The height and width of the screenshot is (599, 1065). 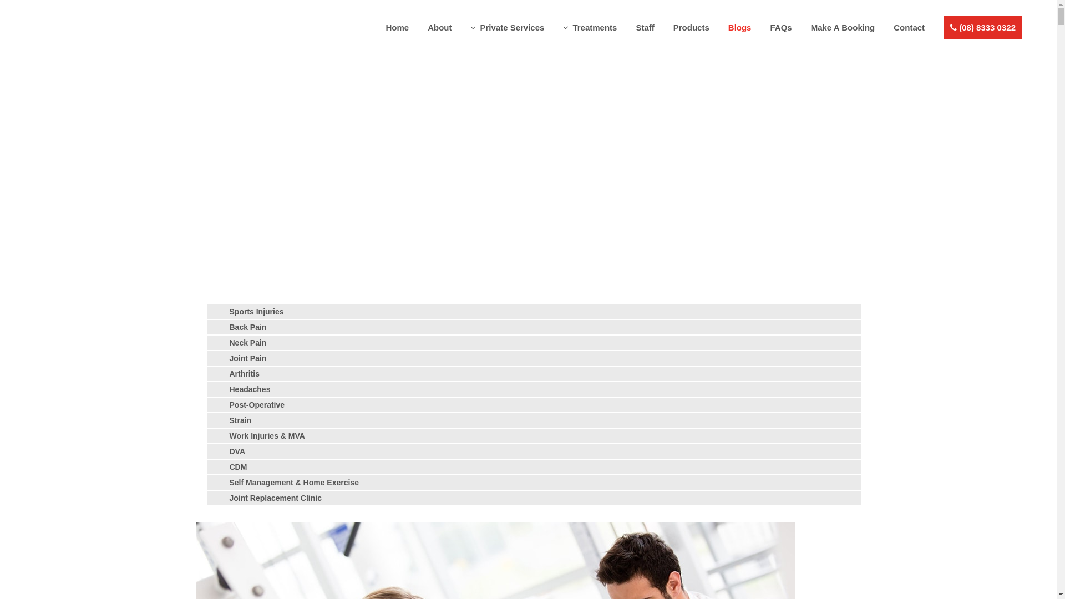 I want to click on FAQs, so click(x=781, y=28).